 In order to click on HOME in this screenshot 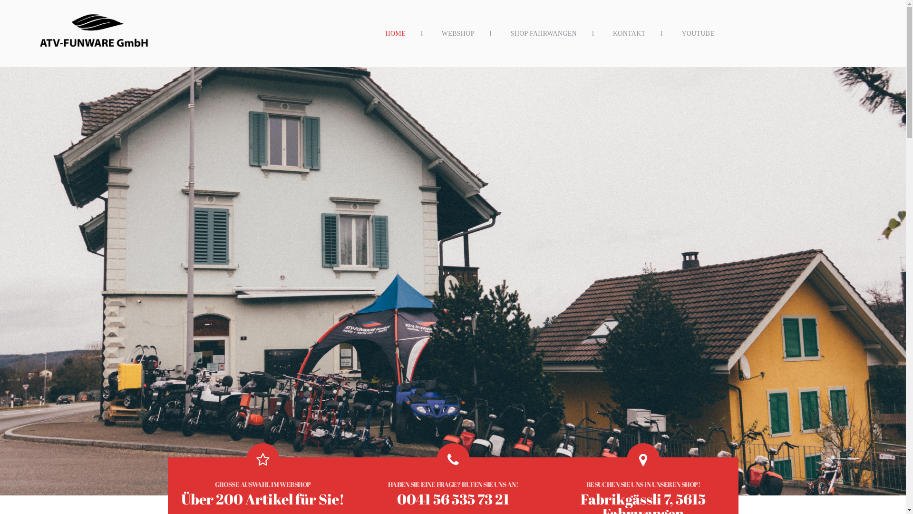, I will do `click(396, 33)`.